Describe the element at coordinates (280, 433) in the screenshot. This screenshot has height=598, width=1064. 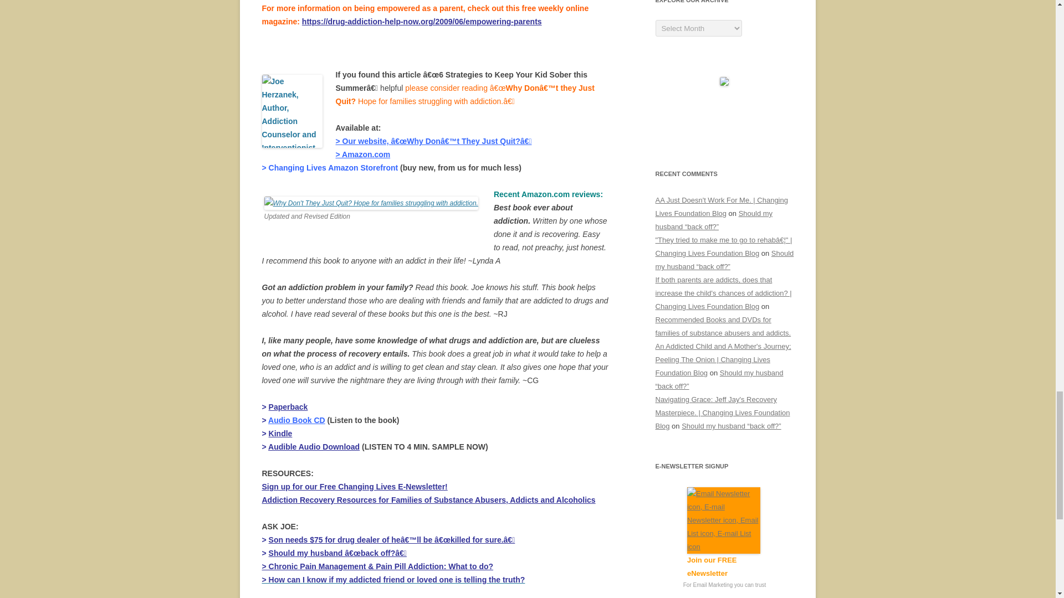
I see `Kindle` at that location.